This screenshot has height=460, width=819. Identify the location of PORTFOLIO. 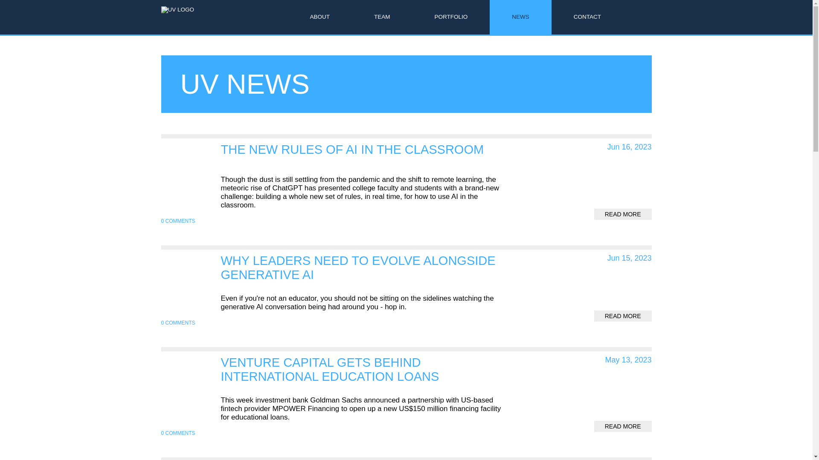
(338, 369).